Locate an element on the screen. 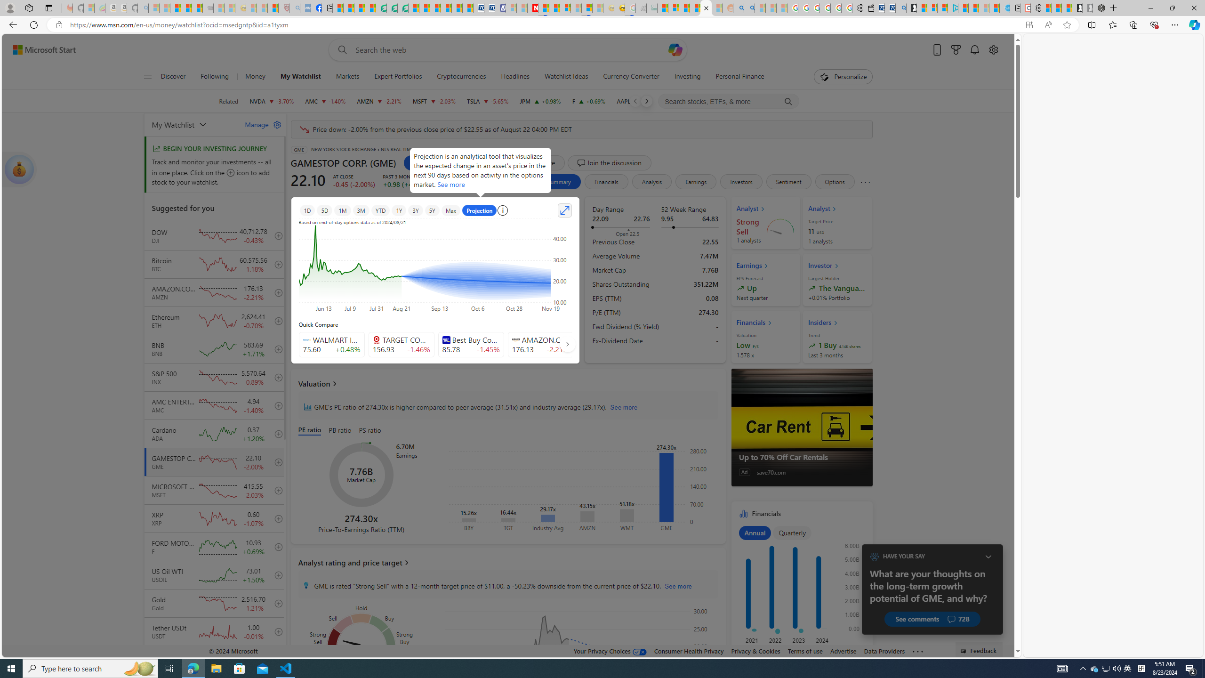 The height and width of the screenshot is (678, 1205). Open navigation menu is located at coordinates (147, 76).